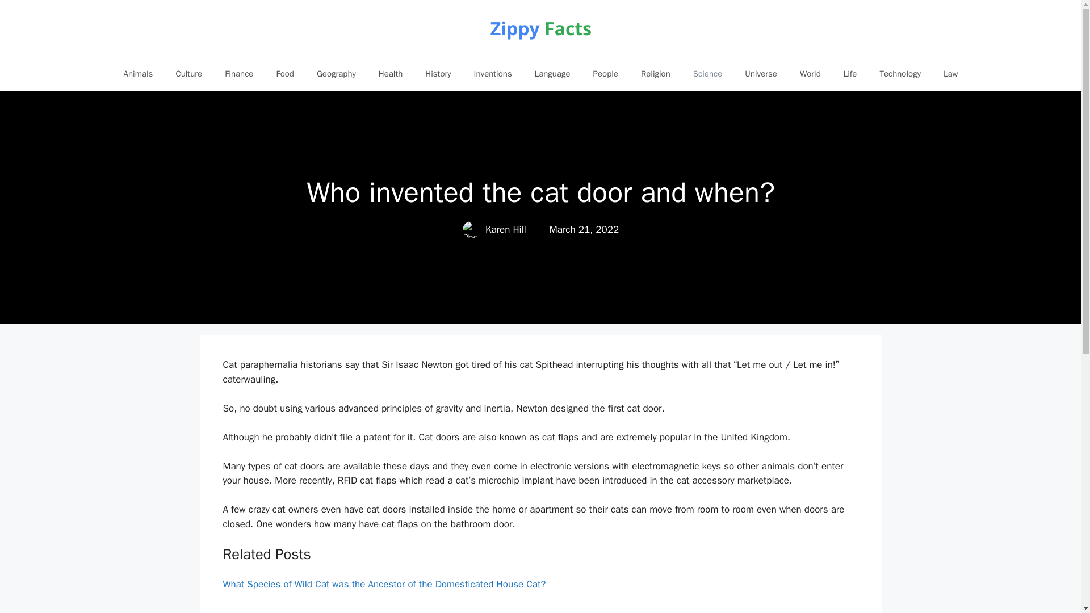 The image size is (1090, 613). I want to click on Religion, so click(656, 74).